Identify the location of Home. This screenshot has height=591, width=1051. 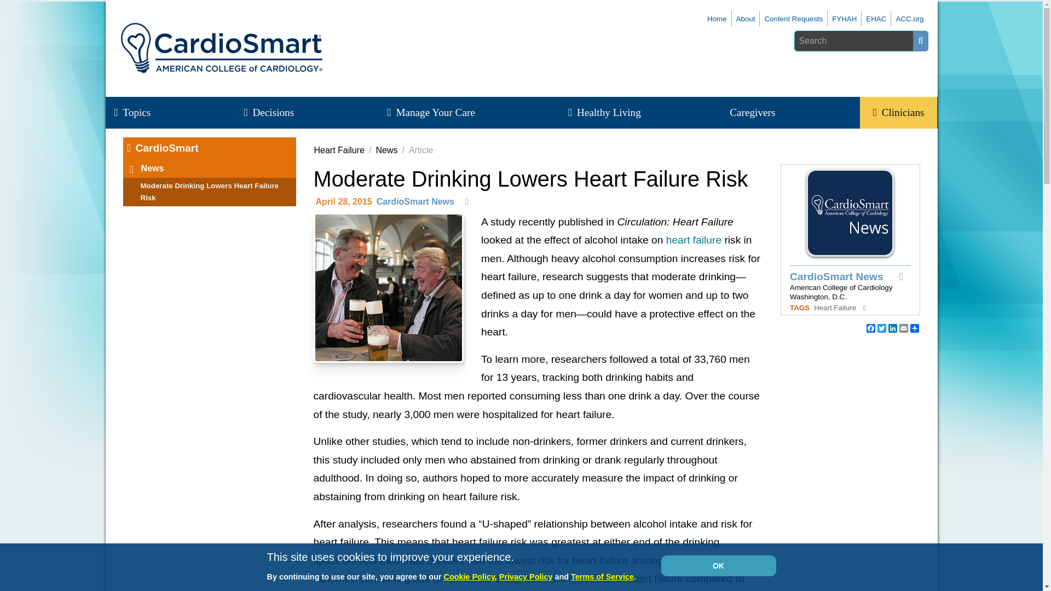
(717, 19).